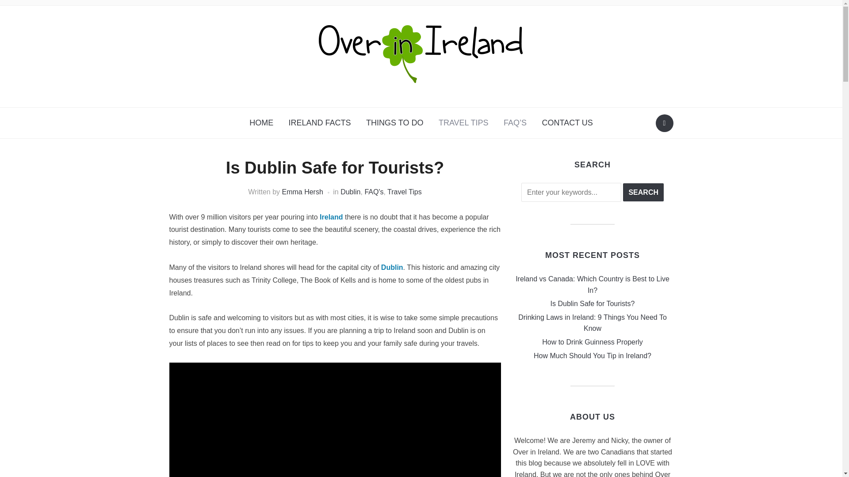 This screenshot has width=849, height=477. Describe the element at coordinates (261, 123) in the screenshot. I see `HOME` at that location.